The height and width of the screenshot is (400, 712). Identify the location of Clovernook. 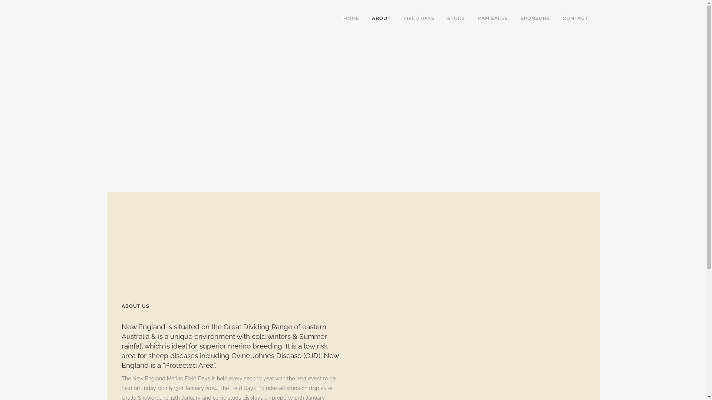
(125, 231).